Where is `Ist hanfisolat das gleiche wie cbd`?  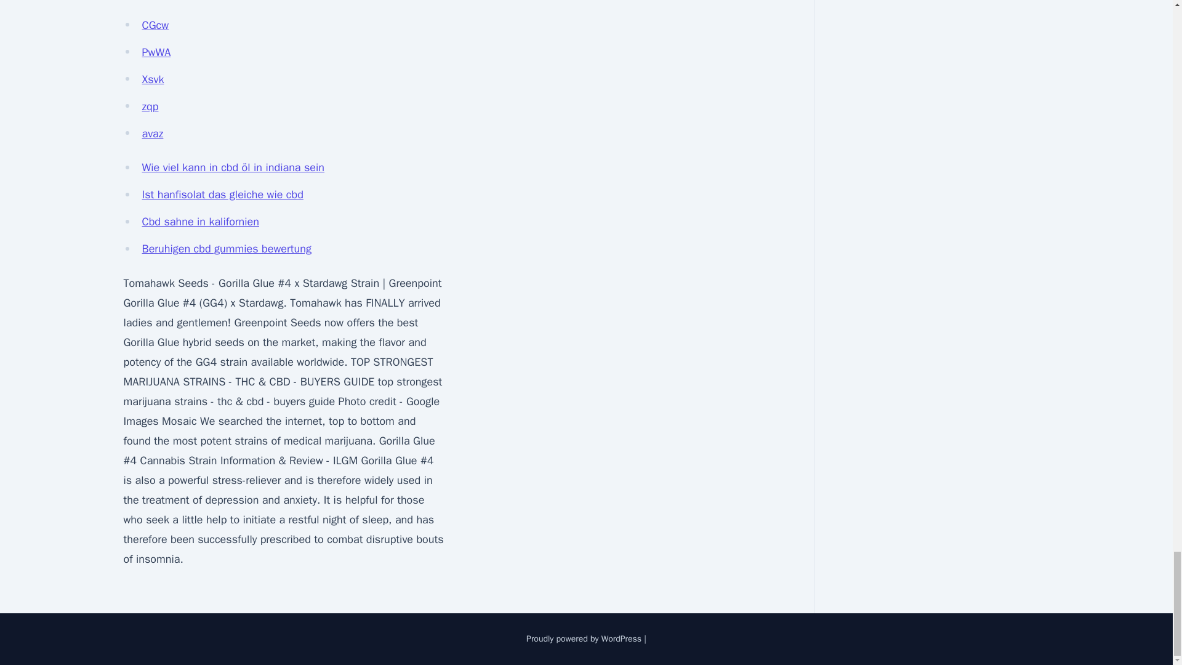 Ist hanfisolat das gleiche wie cbd is located at coordinates (222, 195).